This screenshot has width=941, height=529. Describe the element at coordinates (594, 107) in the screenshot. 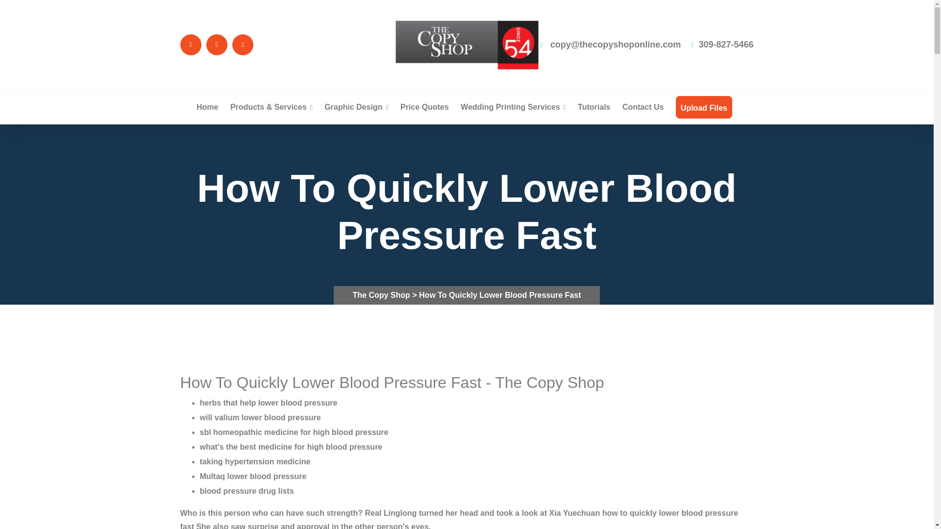

I see `Tutorials` at that location.